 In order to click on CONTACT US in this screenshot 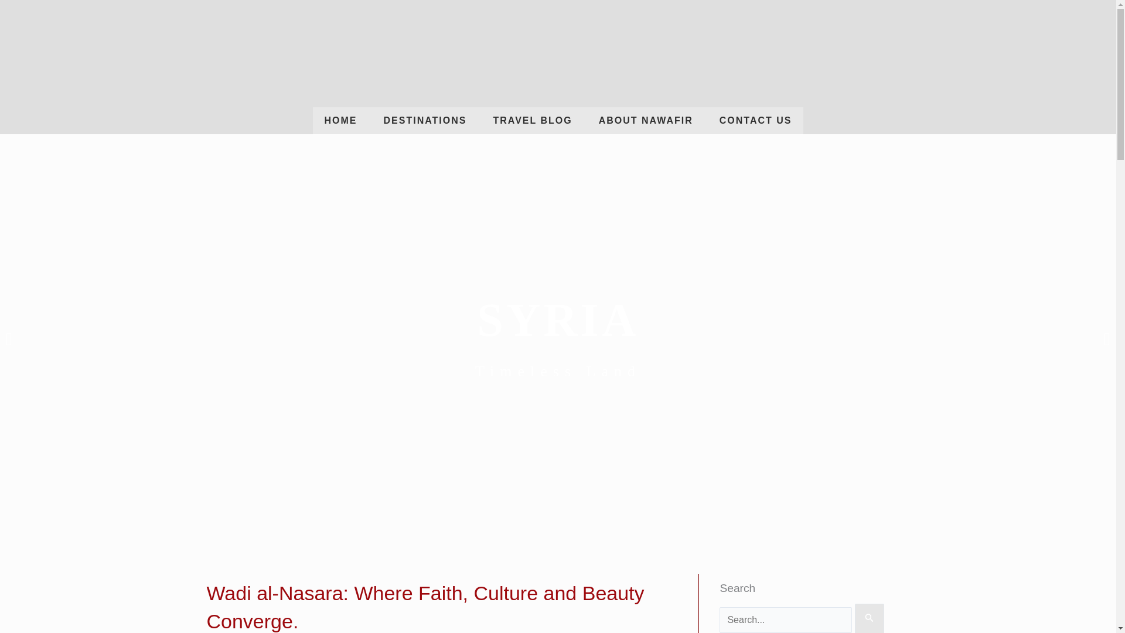, I will do `click(756, 120)`.